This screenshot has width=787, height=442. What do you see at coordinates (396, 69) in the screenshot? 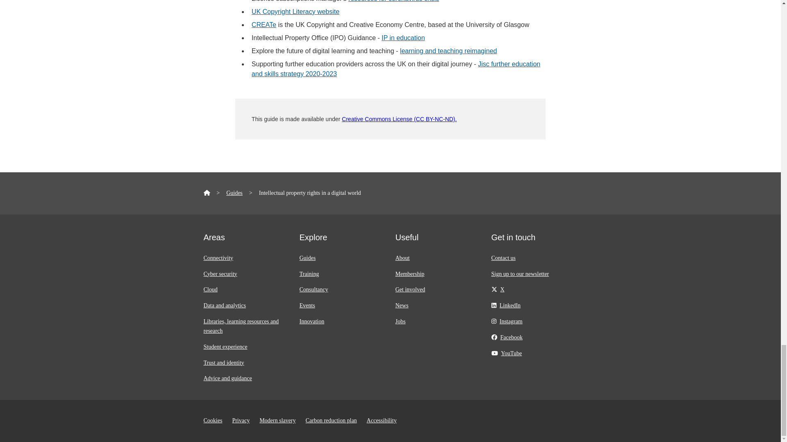
I see `Jisc further education and skills strategy 2020-2023` at bounding box center [396, 69].